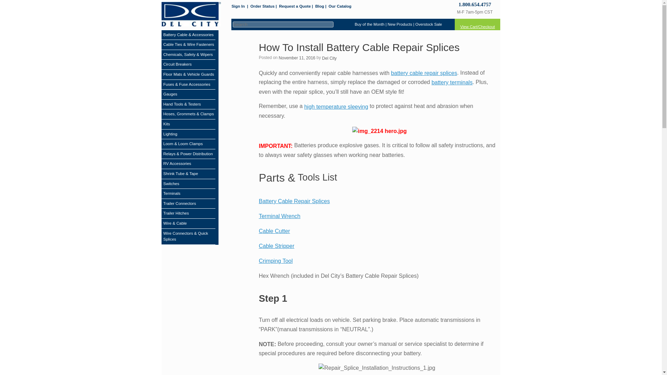  I want to click on Order Tracking, so click(263, 6).